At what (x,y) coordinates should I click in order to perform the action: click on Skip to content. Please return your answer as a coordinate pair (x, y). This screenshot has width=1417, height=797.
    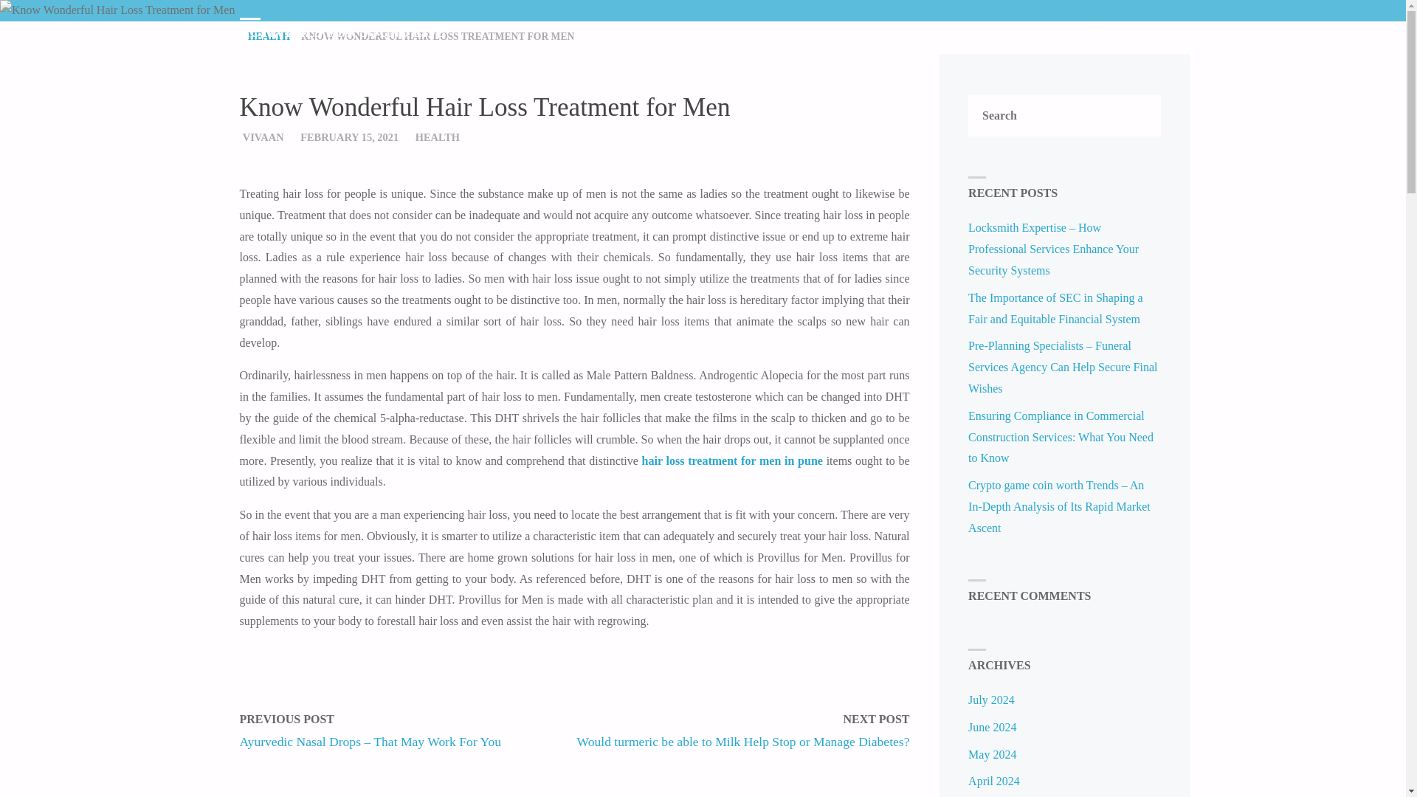
    Looking at the image, I should click on (1083, 62).